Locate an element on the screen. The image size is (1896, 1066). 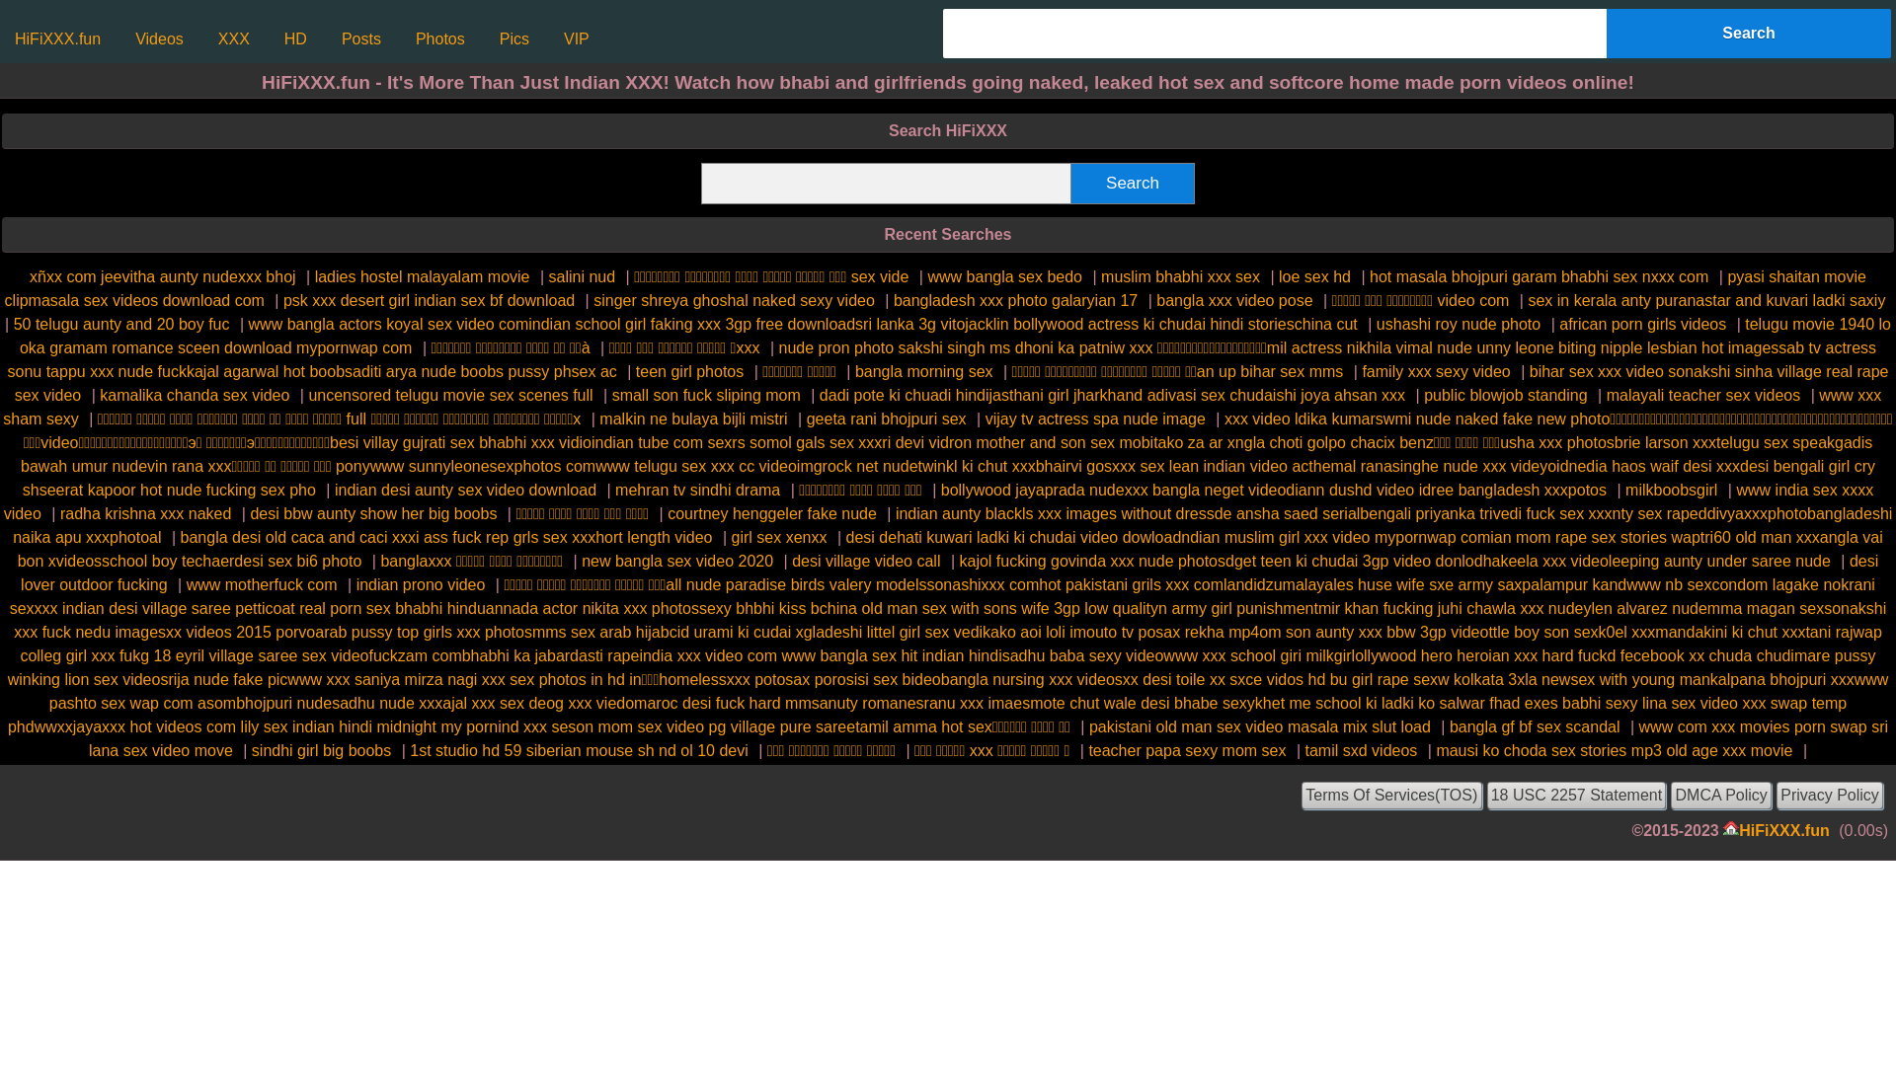
african porn girls videos is located at coordinates (1643, 324).